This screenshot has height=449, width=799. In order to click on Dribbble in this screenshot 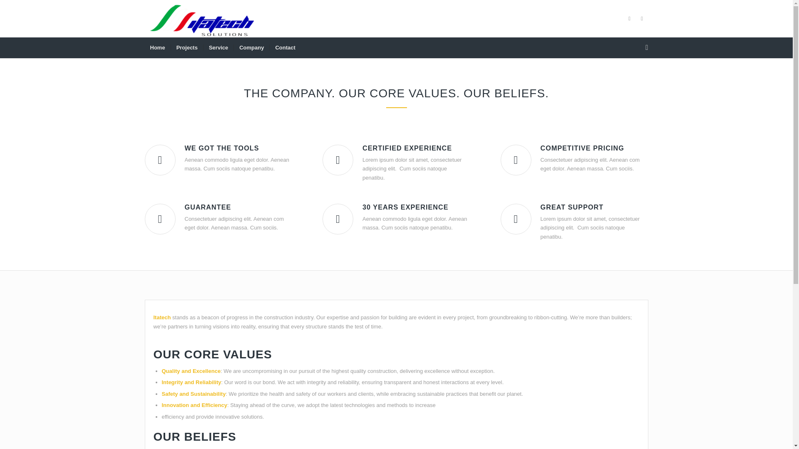, I will do `click(642, 19)`.